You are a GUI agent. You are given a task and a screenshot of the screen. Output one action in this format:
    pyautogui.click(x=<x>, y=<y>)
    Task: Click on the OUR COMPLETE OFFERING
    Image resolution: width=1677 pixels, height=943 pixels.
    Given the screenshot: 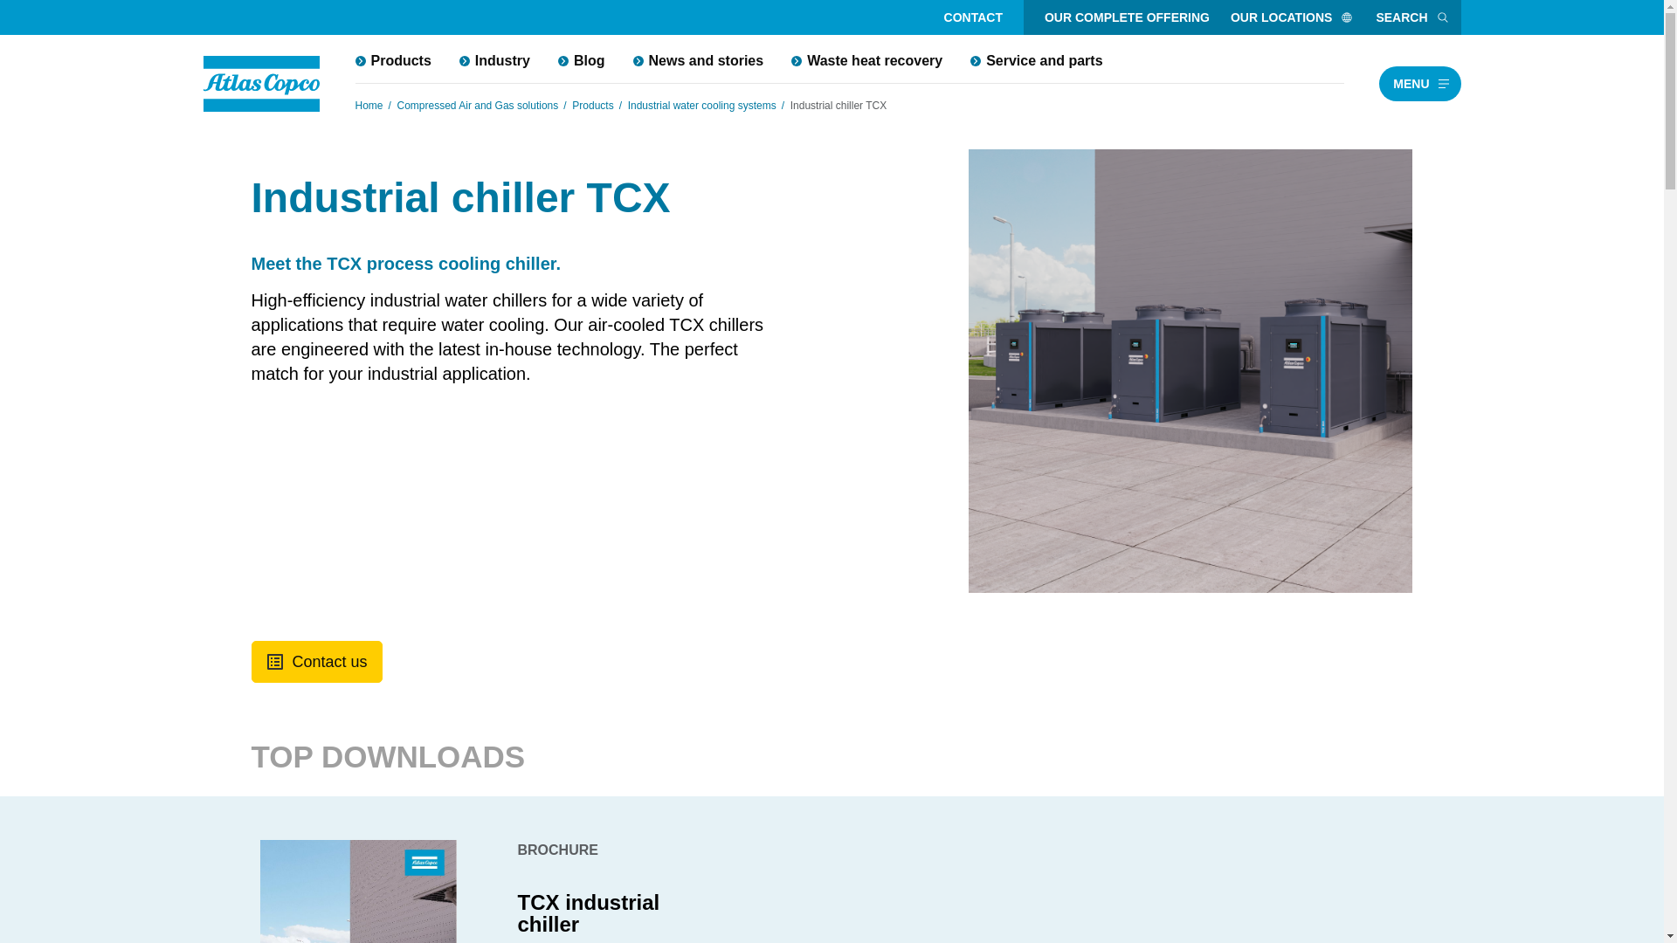 What is the action you would take?
    pyautogui.click(x=1127, y=17)
    